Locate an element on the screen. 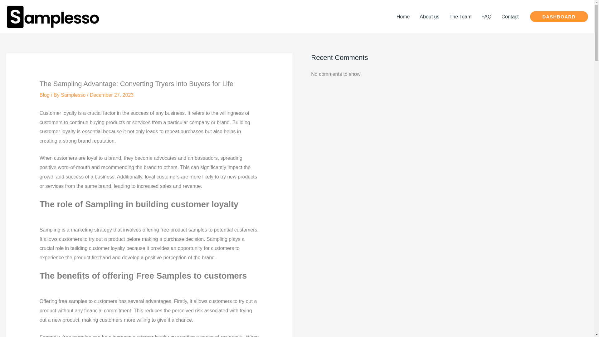  DASHBOARD is located at coordinates (559, 17).